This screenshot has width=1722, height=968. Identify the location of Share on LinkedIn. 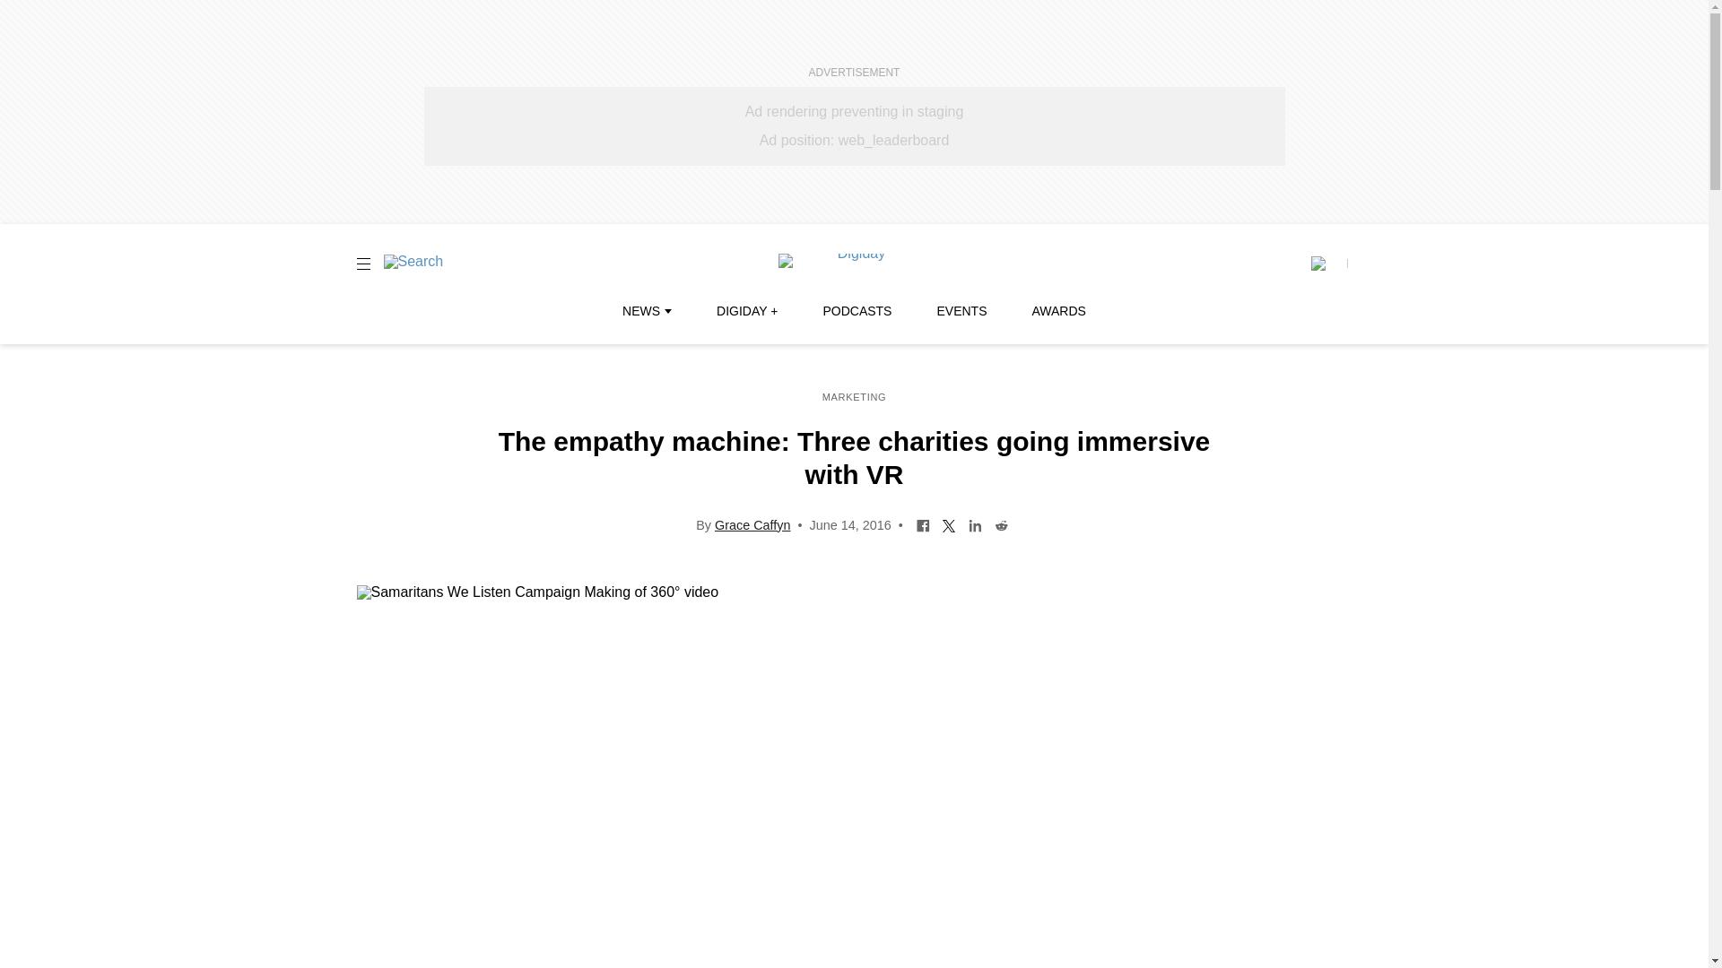
(976, 523).